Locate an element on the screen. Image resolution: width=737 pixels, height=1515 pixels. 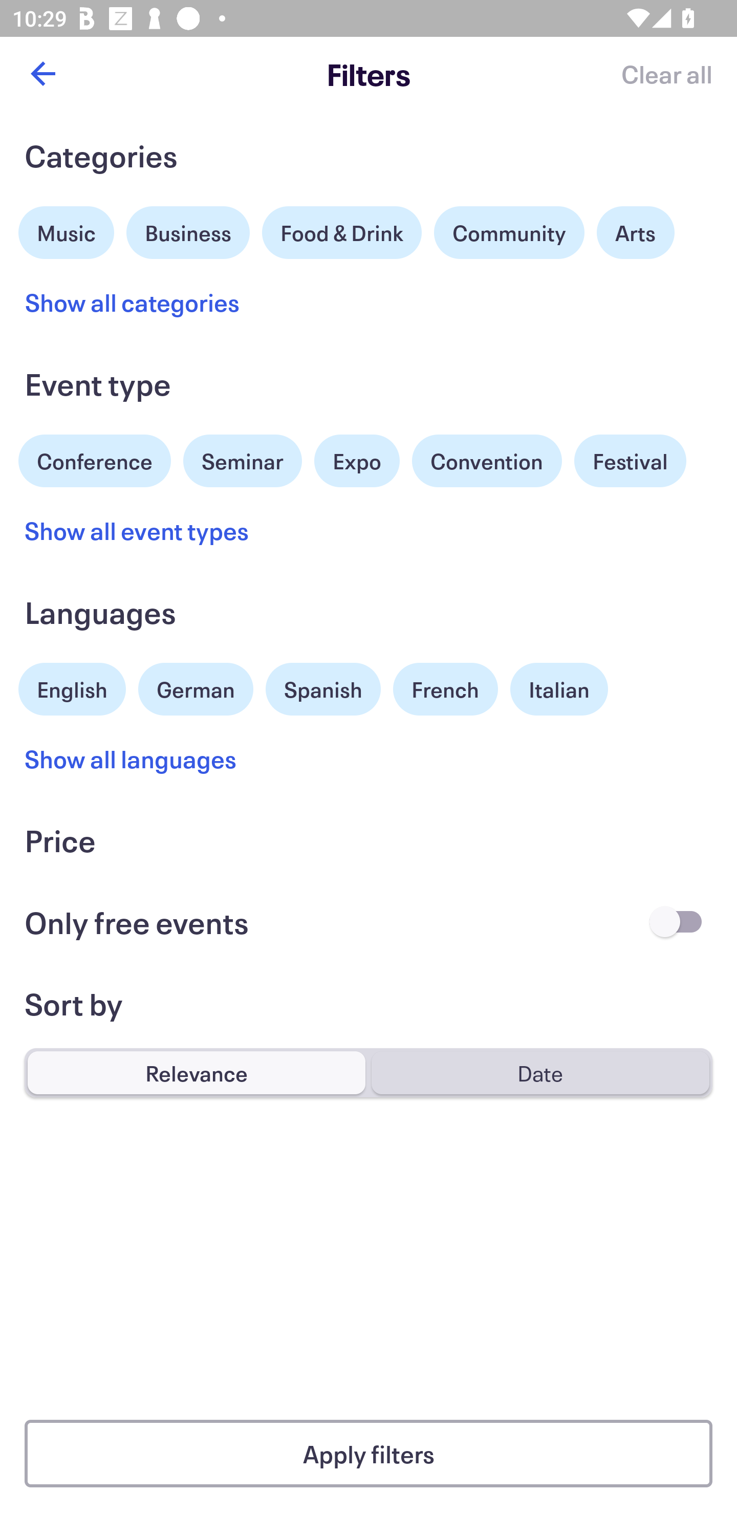
Expo is located at coordinates (356, 461).